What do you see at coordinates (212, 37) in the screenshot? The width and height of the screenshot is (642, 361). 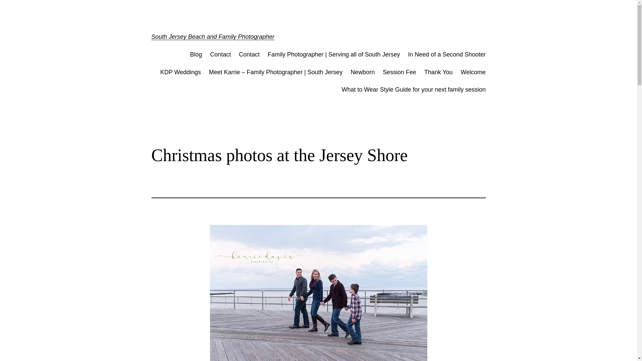 I see `South Jersey Beach and Family Photographer` at bounding box center [212, 37].